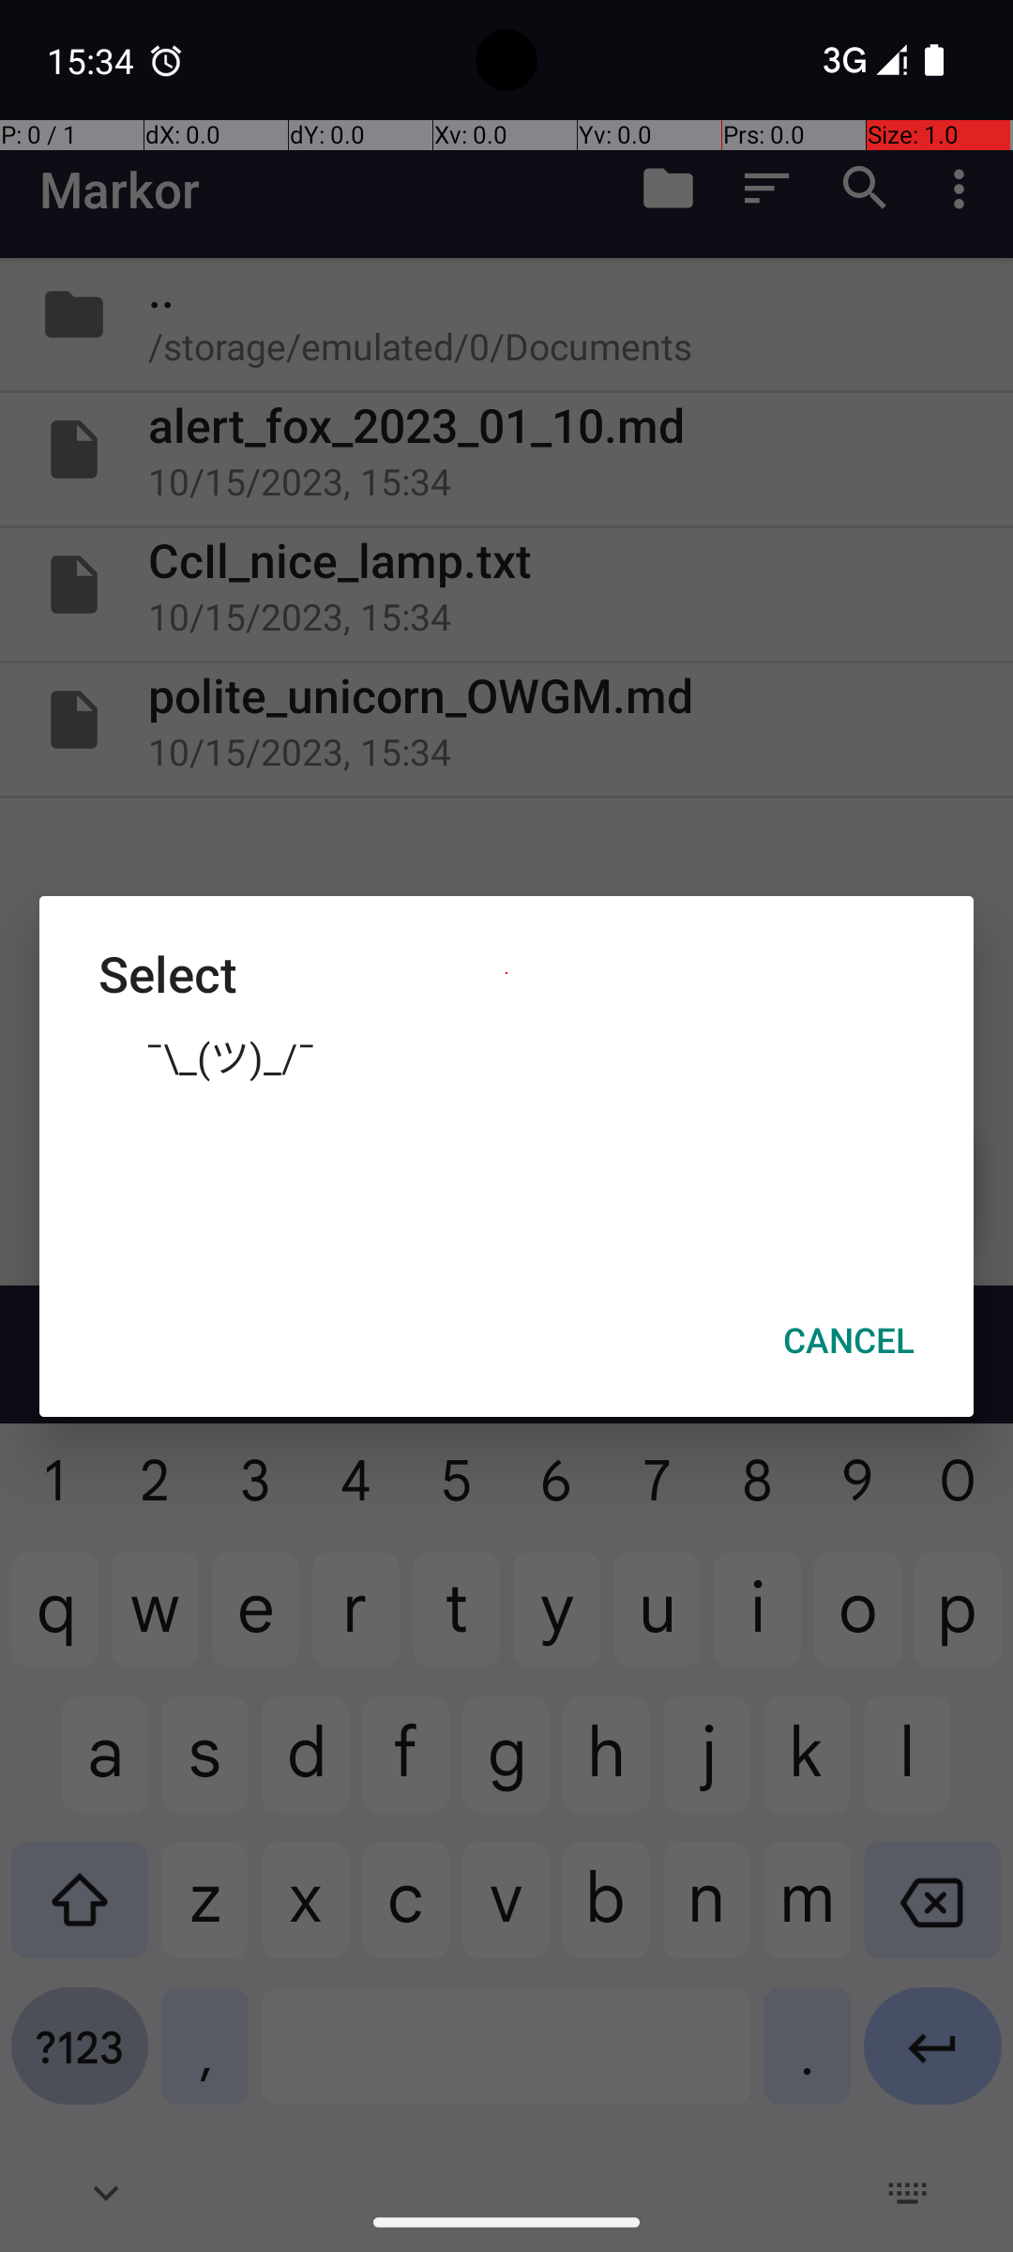 Image resolution: width=1013 pixels, height=2252 pixels. Describe the element at coordinates (506, 1056) in the screenshot. I see `     ¯\_(ツ)_/¯     ` at that location.